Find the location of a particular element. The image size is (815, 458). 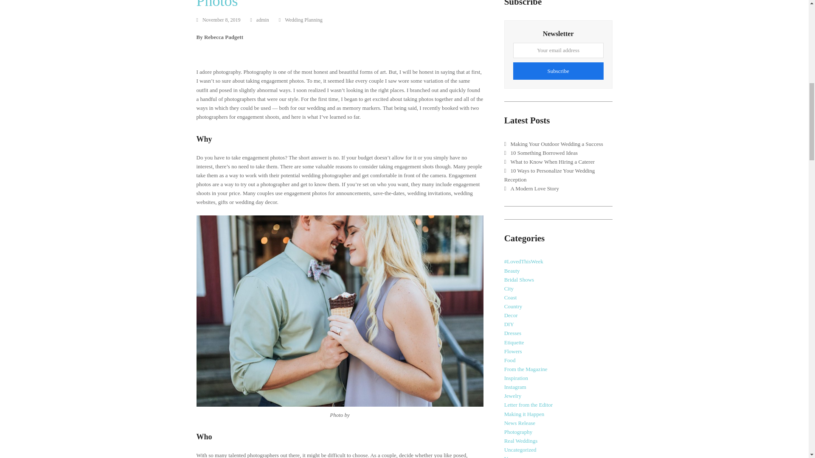

Wedding Planning is located at coordinates (304, 20).